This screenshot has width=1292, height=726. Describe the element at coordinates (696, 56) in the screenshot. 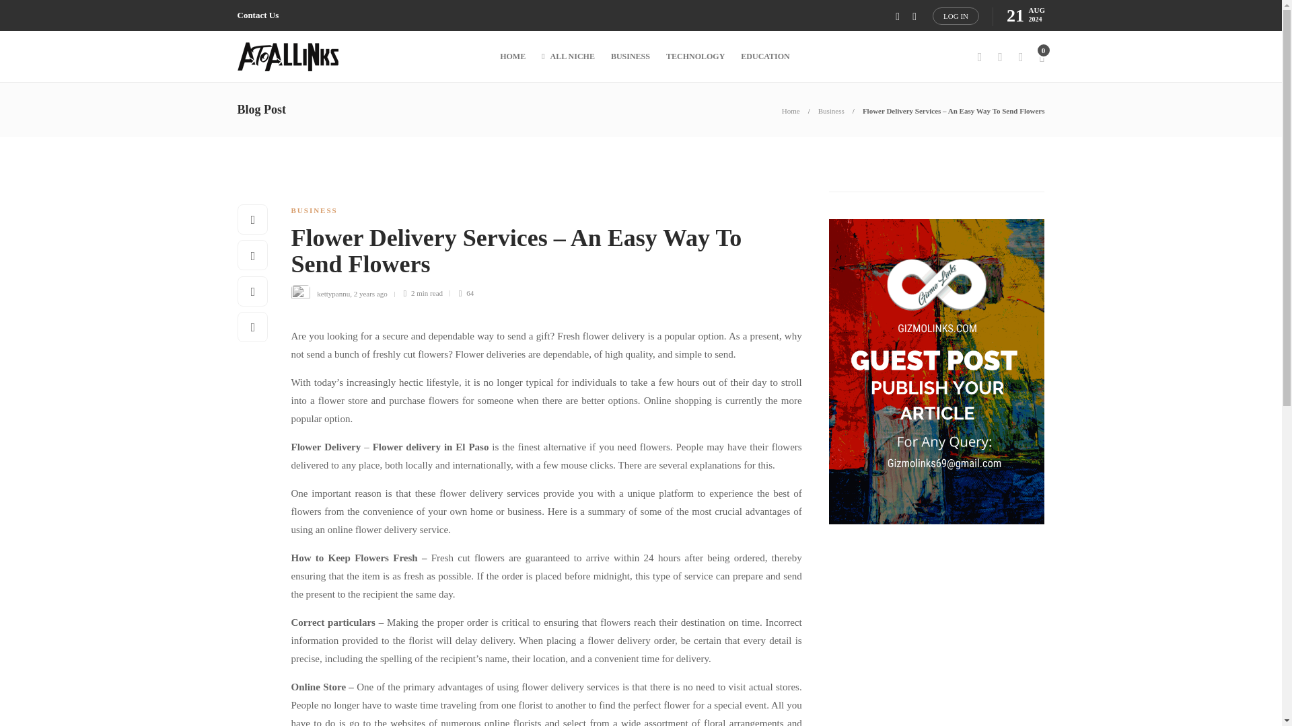

I see `TECHNOLOGY` at that location.